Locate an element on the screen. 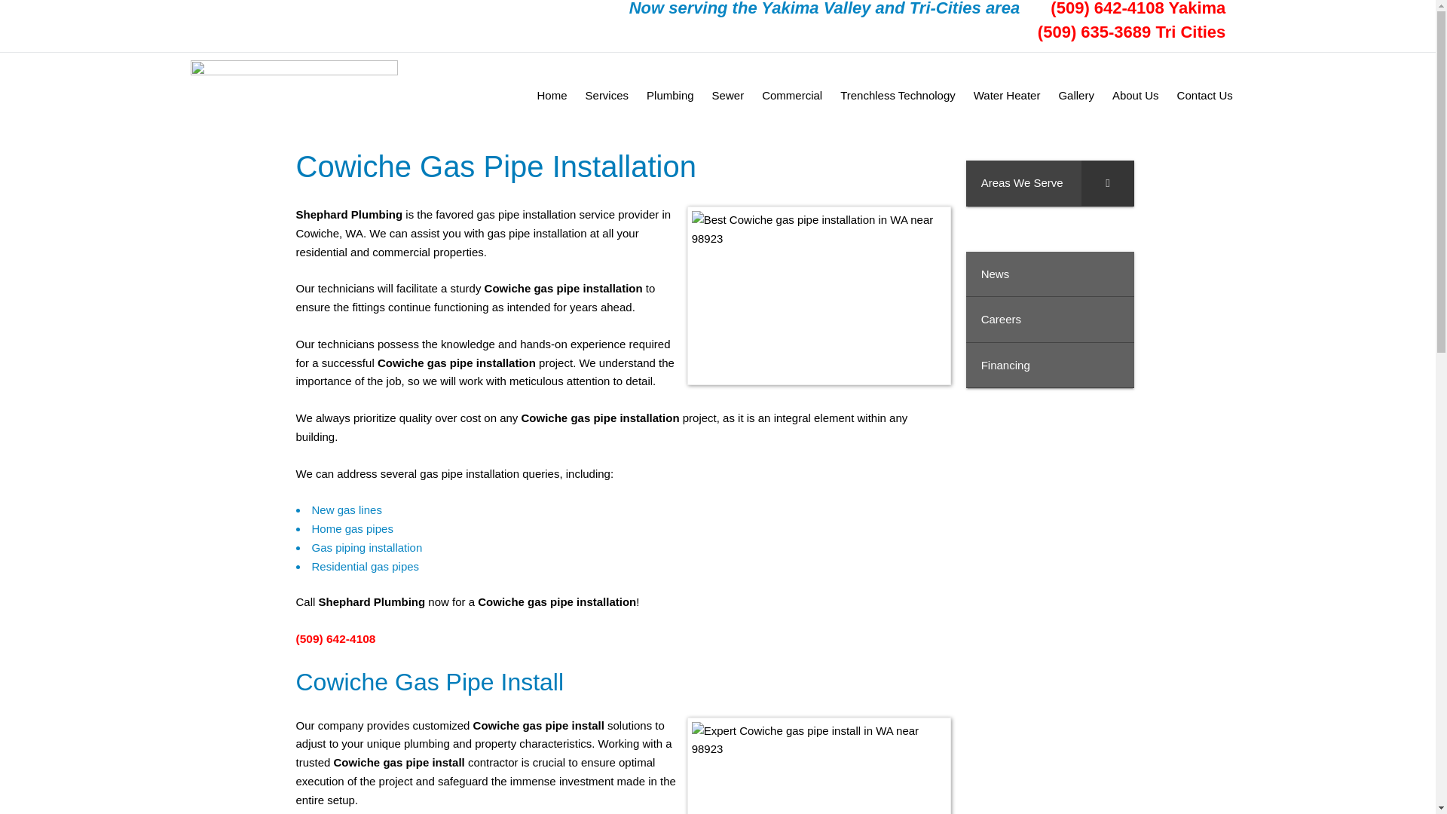 Image resolution: width=1447 pixels, height=814 pixels. Areas We Serve is located at coordinates (1051, 183).